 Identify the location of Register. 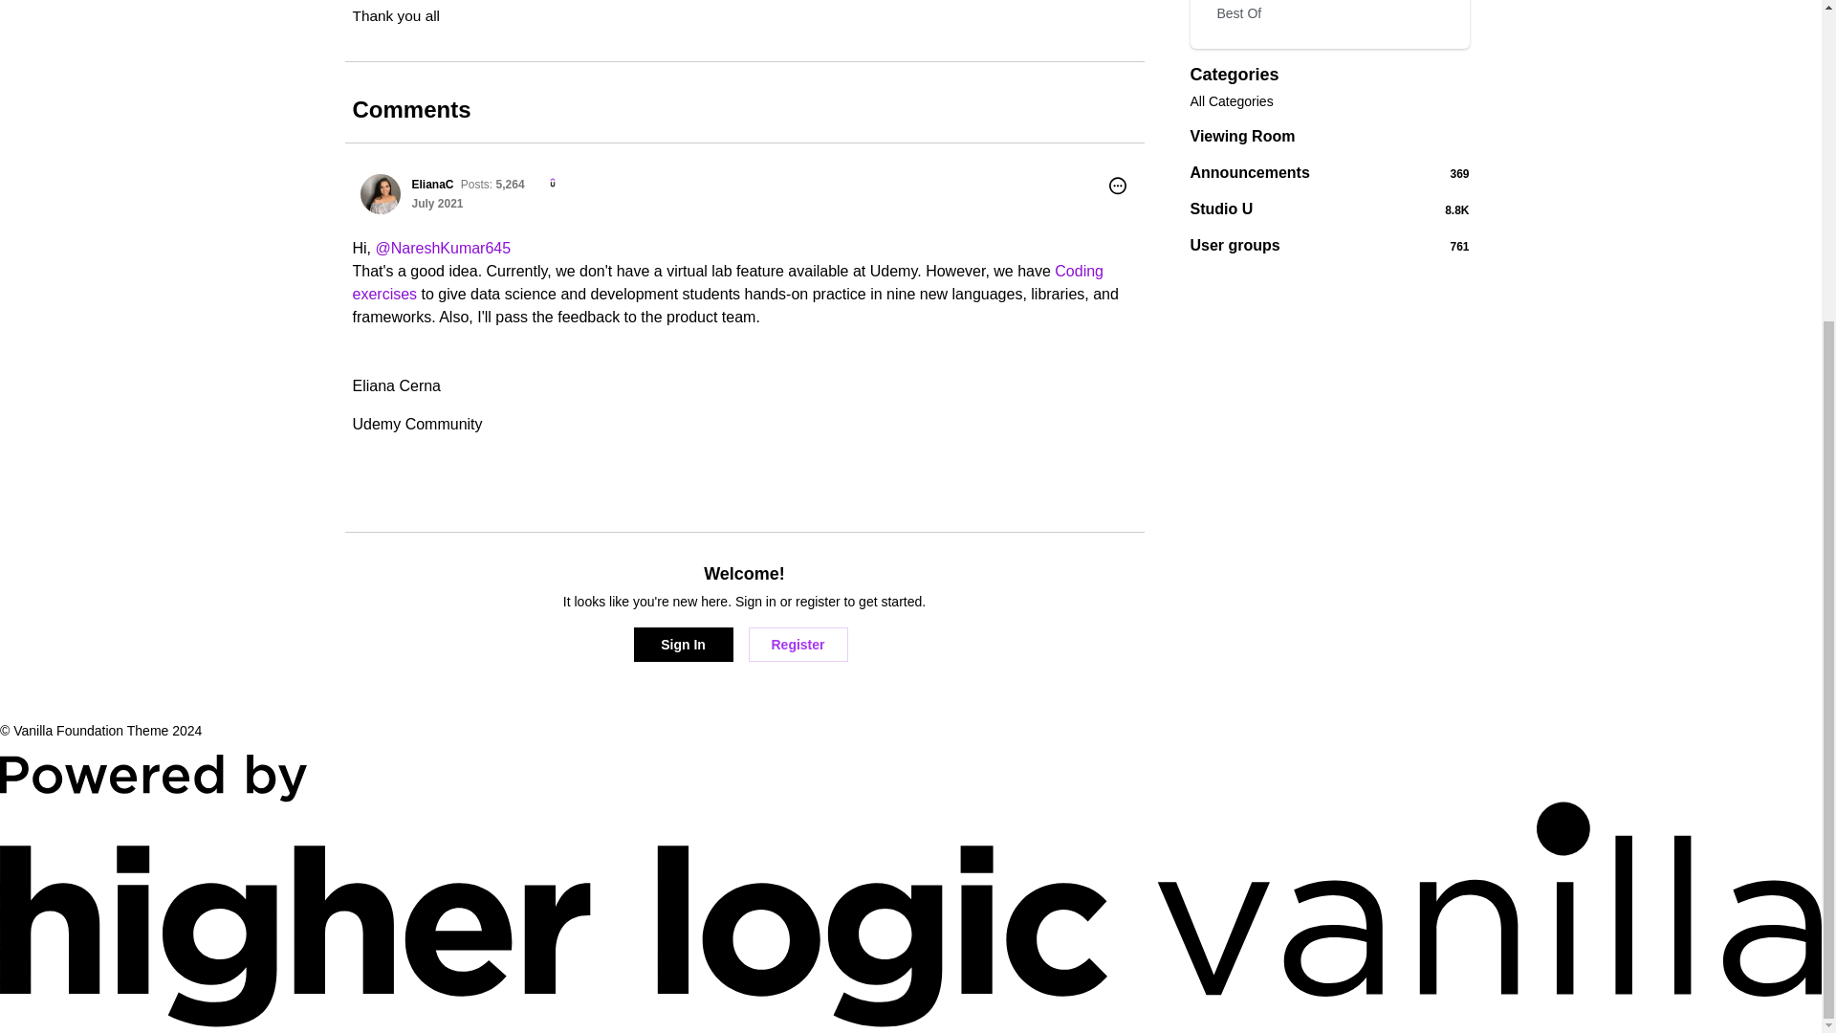
(797, 645).